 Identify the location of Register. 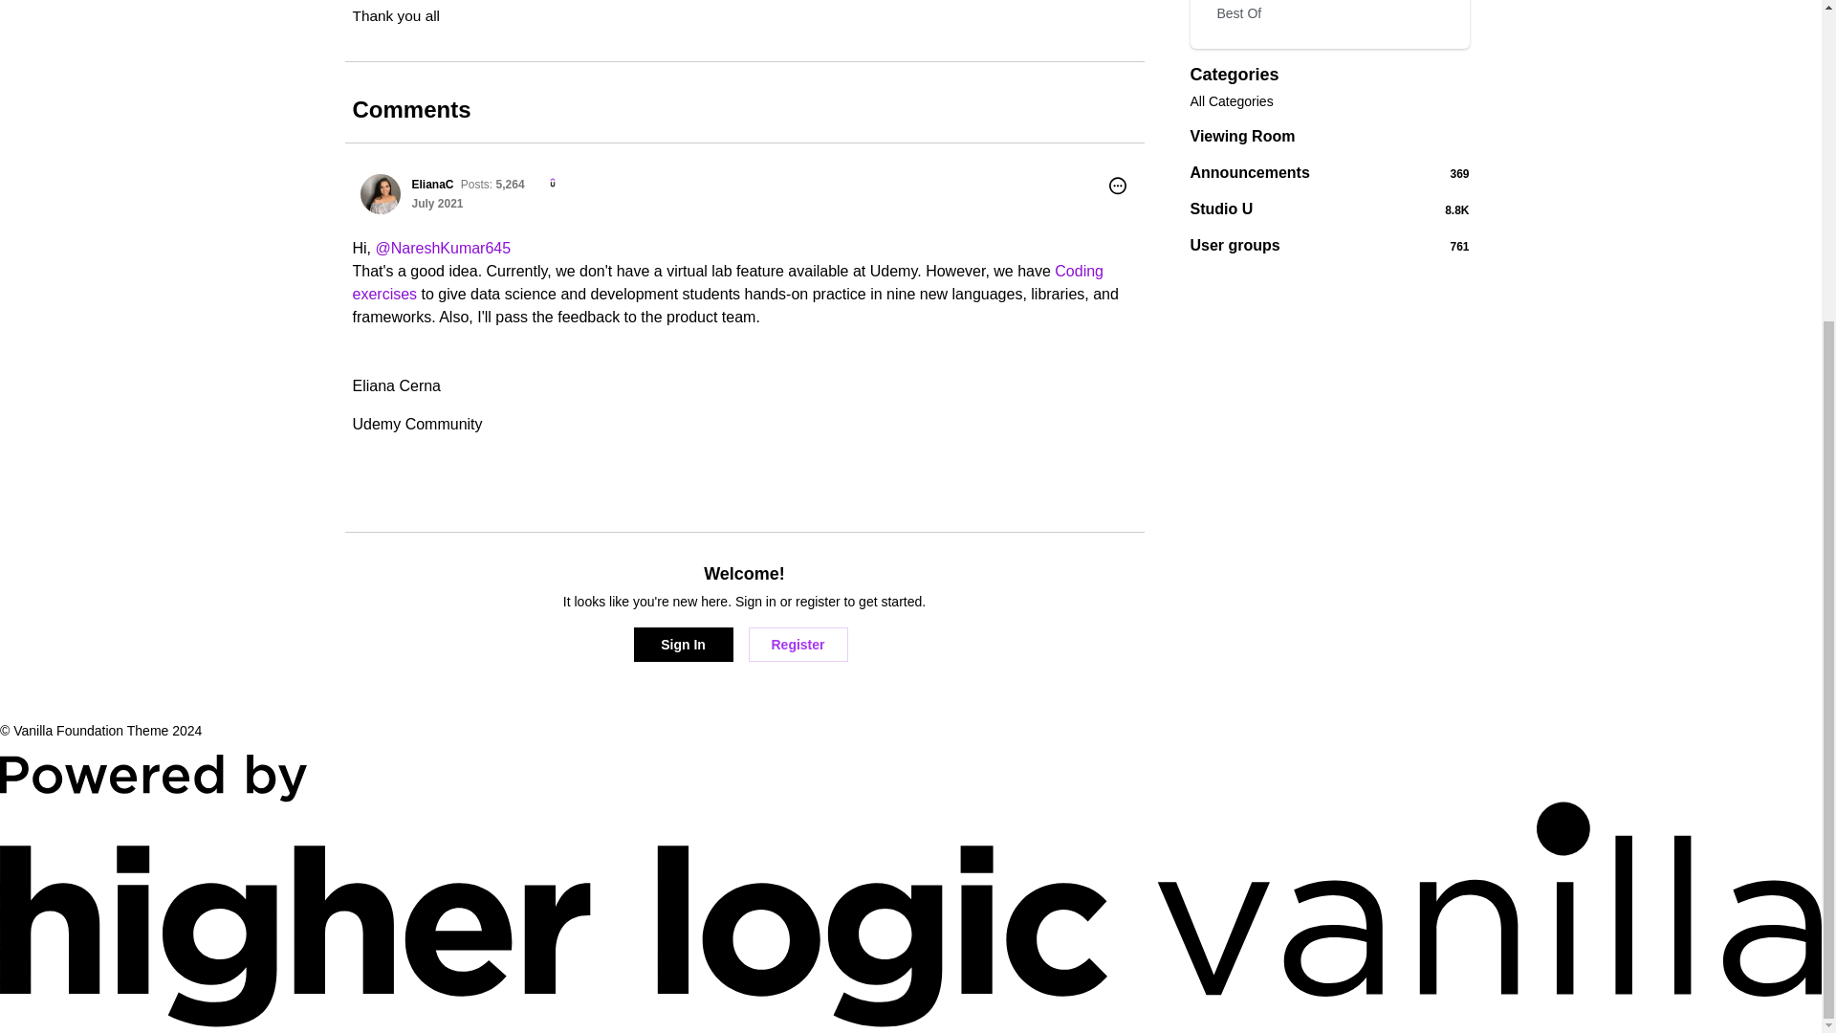
(797, 645).